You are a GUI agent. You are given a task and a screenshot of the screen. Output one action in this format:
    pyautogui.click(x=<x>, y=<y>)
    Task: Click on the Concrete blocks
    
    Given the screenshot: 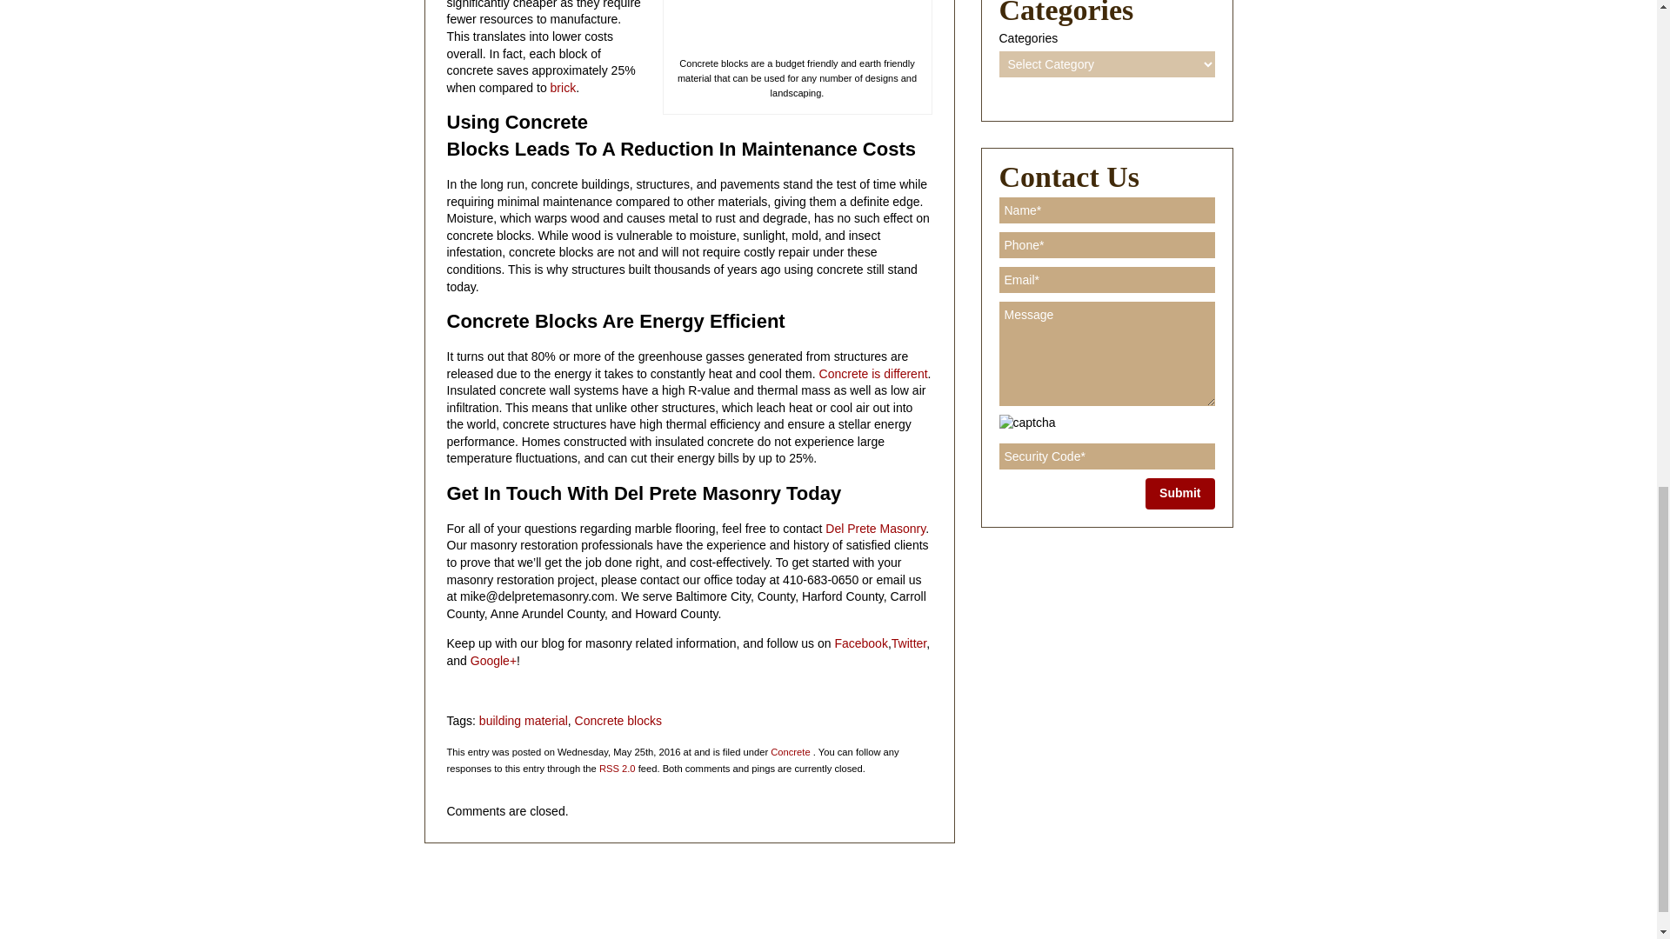 What is the action you would take?
    pyautogui.click(x=618, y=720)
    